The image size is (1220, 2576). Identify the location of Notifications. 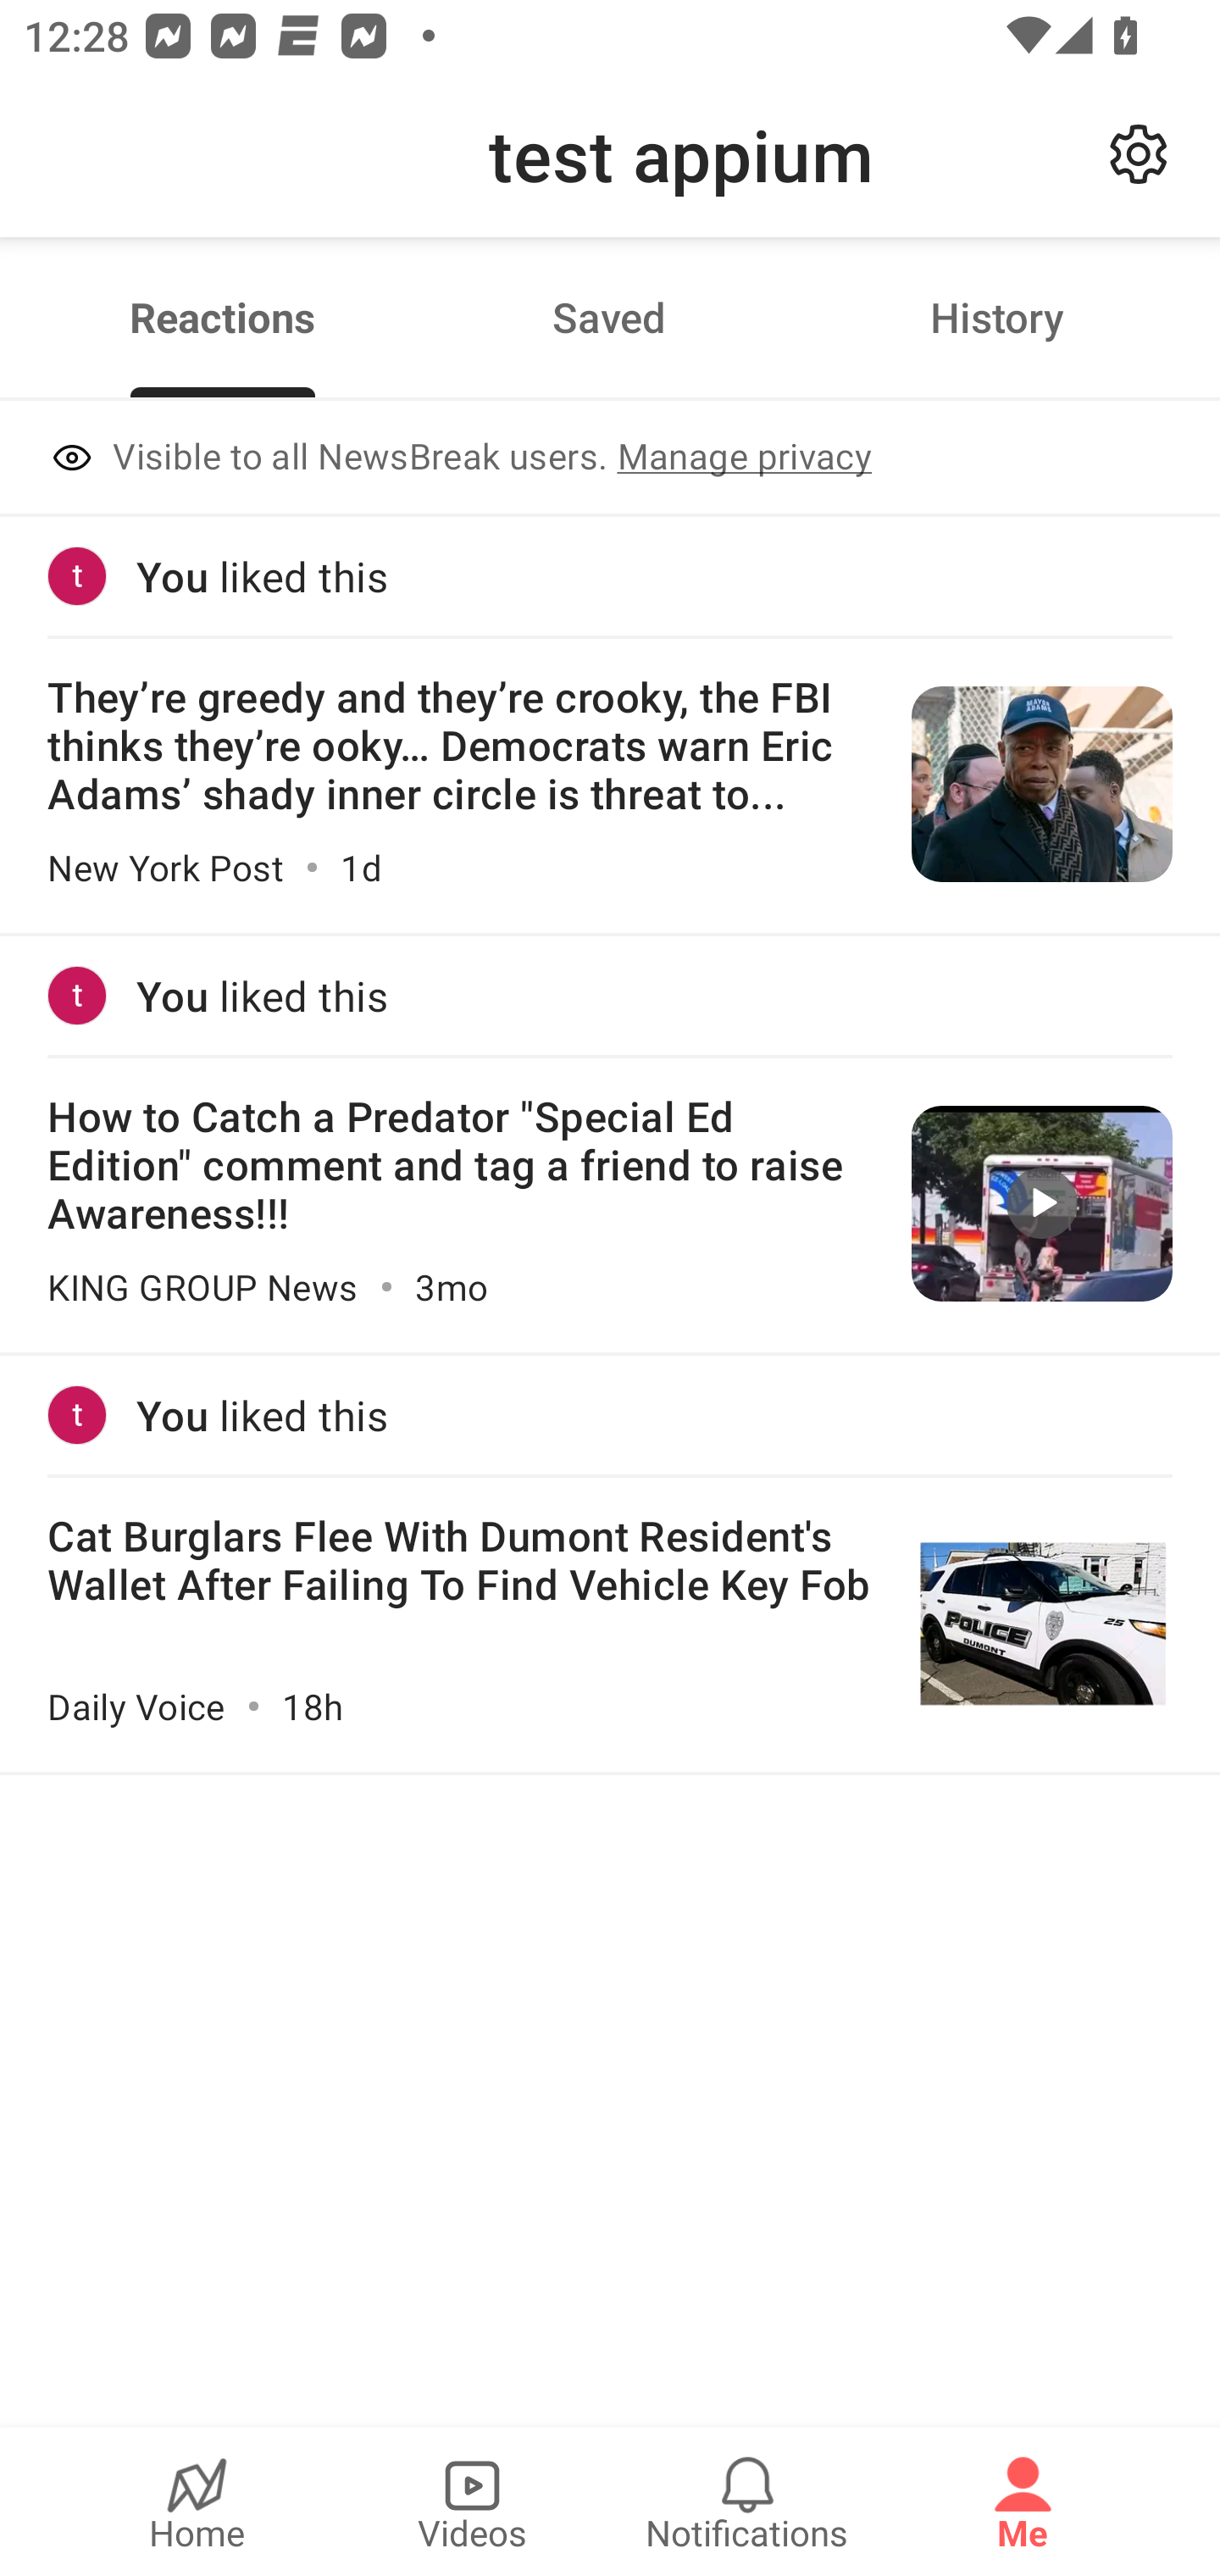
(747, 2501).